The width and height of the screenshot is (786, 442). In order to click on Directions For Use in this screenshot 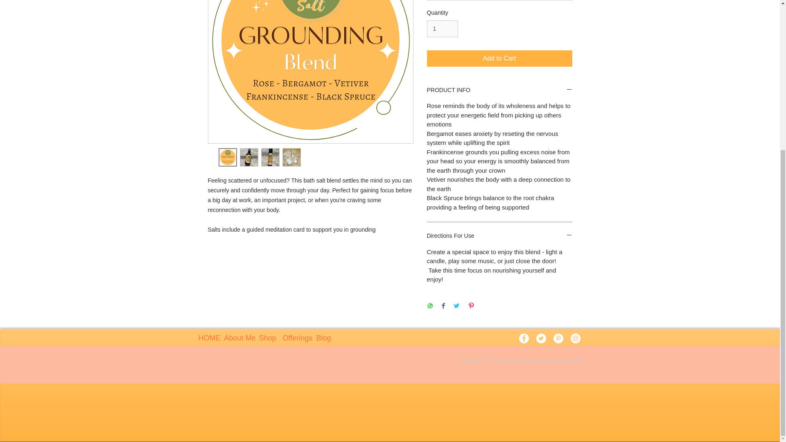, I will do `click(499, 236)`.